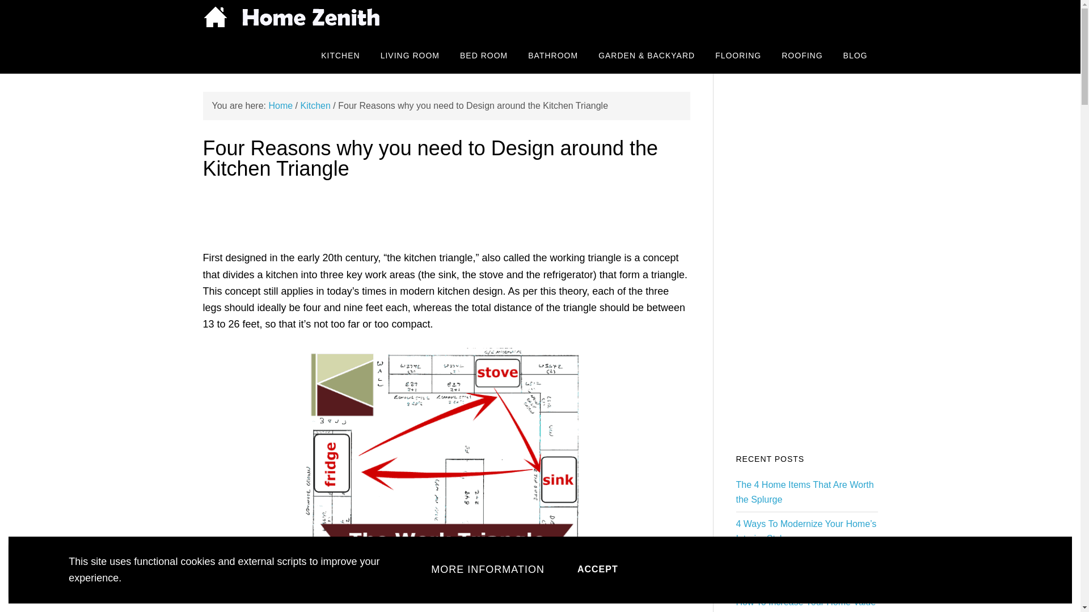 The image size is (1089, 612). What do you see at coordinates (410, 54) in the screenshot?
I see `LIVING ROOM` at bounding box center [410, 54].